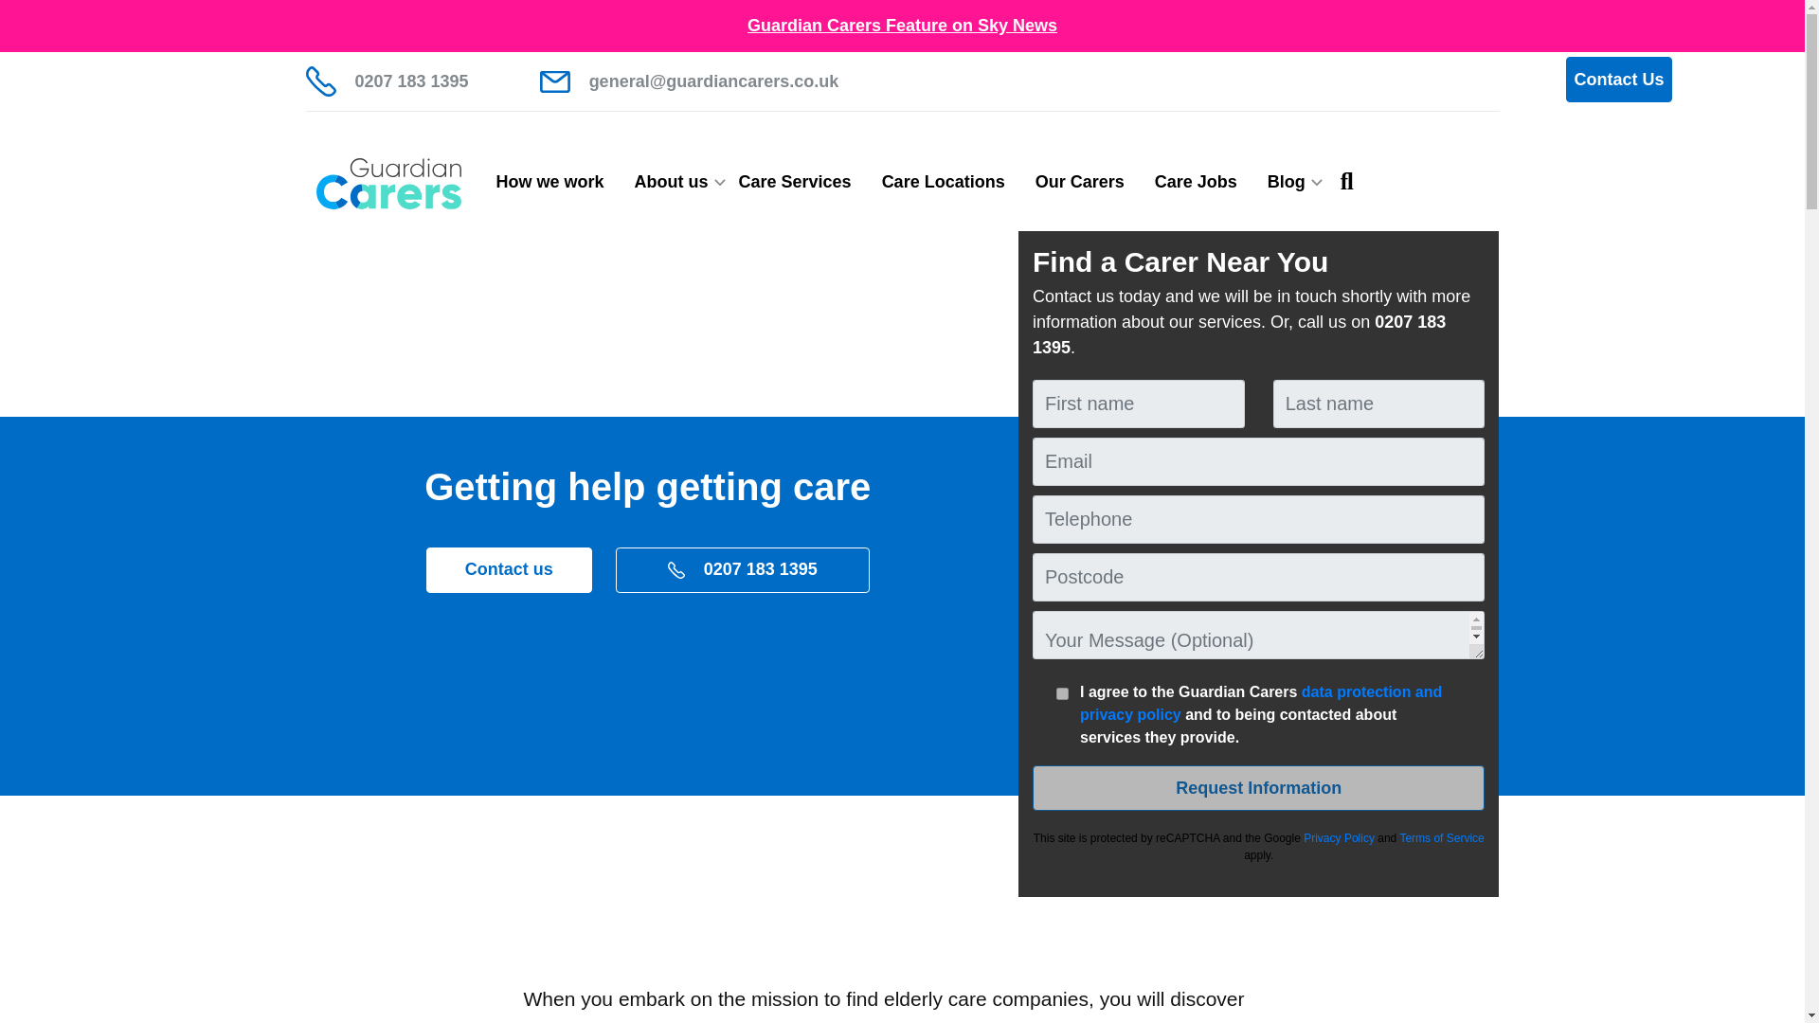 The width and height of the screenshot is (1819, 1023). What do you see at coordinates (1441, 838) in the screenshot?
I see `Terms of Service` at bounding box center [1441, 838].